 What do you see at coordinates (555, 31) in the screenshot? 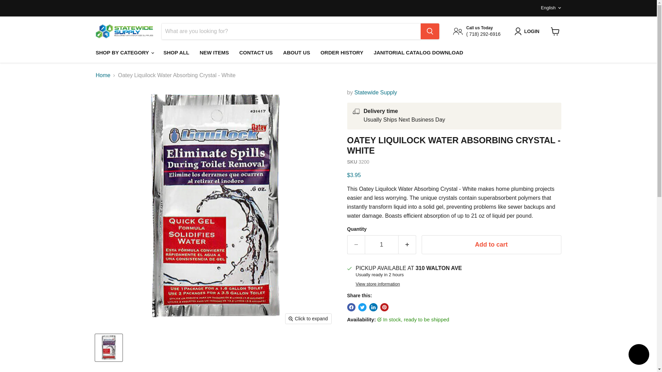
I see `View cart` at bounding box center [555, 31].